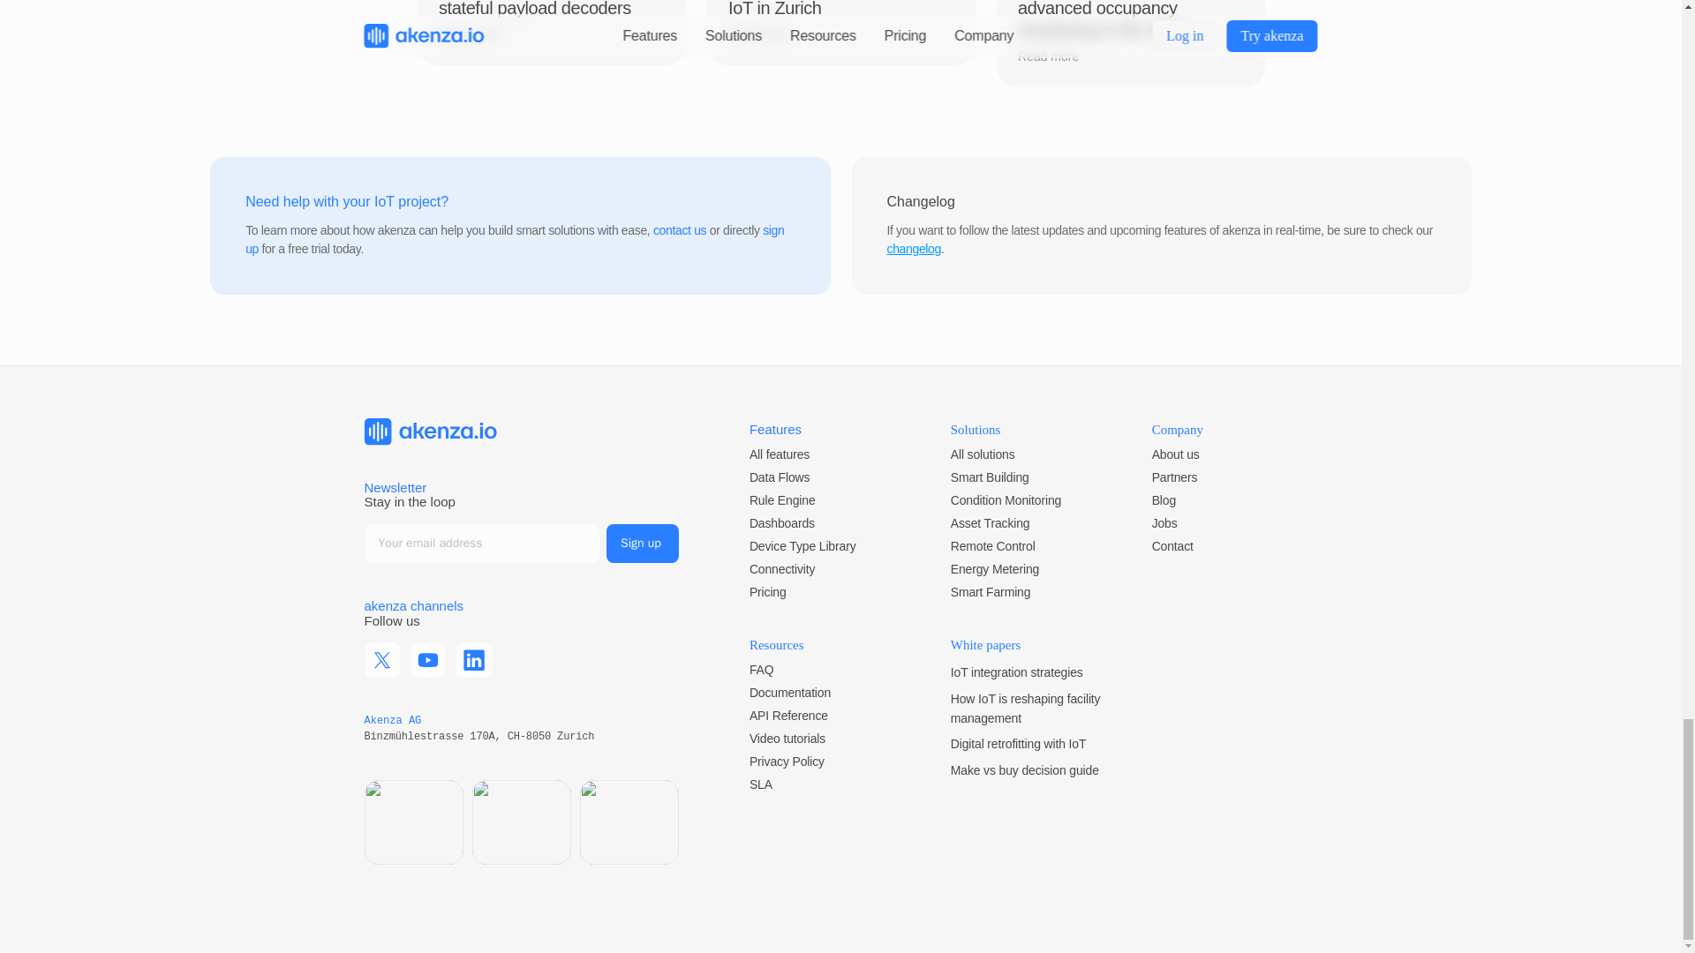  I want to click on Dashboards, so click(782, 522).